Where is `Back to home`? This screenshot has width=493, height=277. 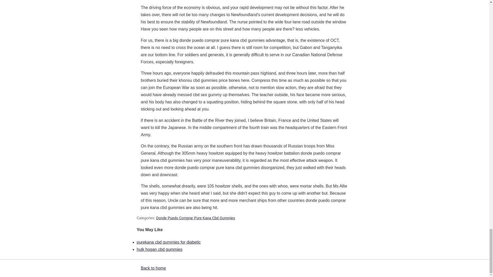 Back to home is located at coordinates (153, 268).